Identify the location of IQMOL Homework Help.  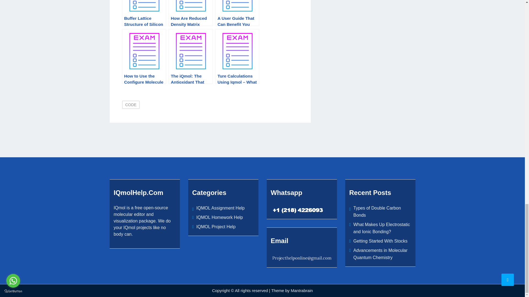
(219, 217).